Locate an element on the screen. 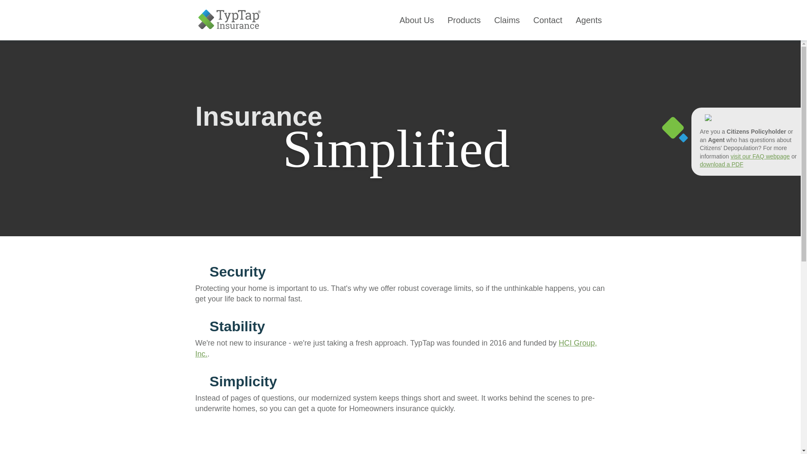  Contact is located at coordinates (548, 20).